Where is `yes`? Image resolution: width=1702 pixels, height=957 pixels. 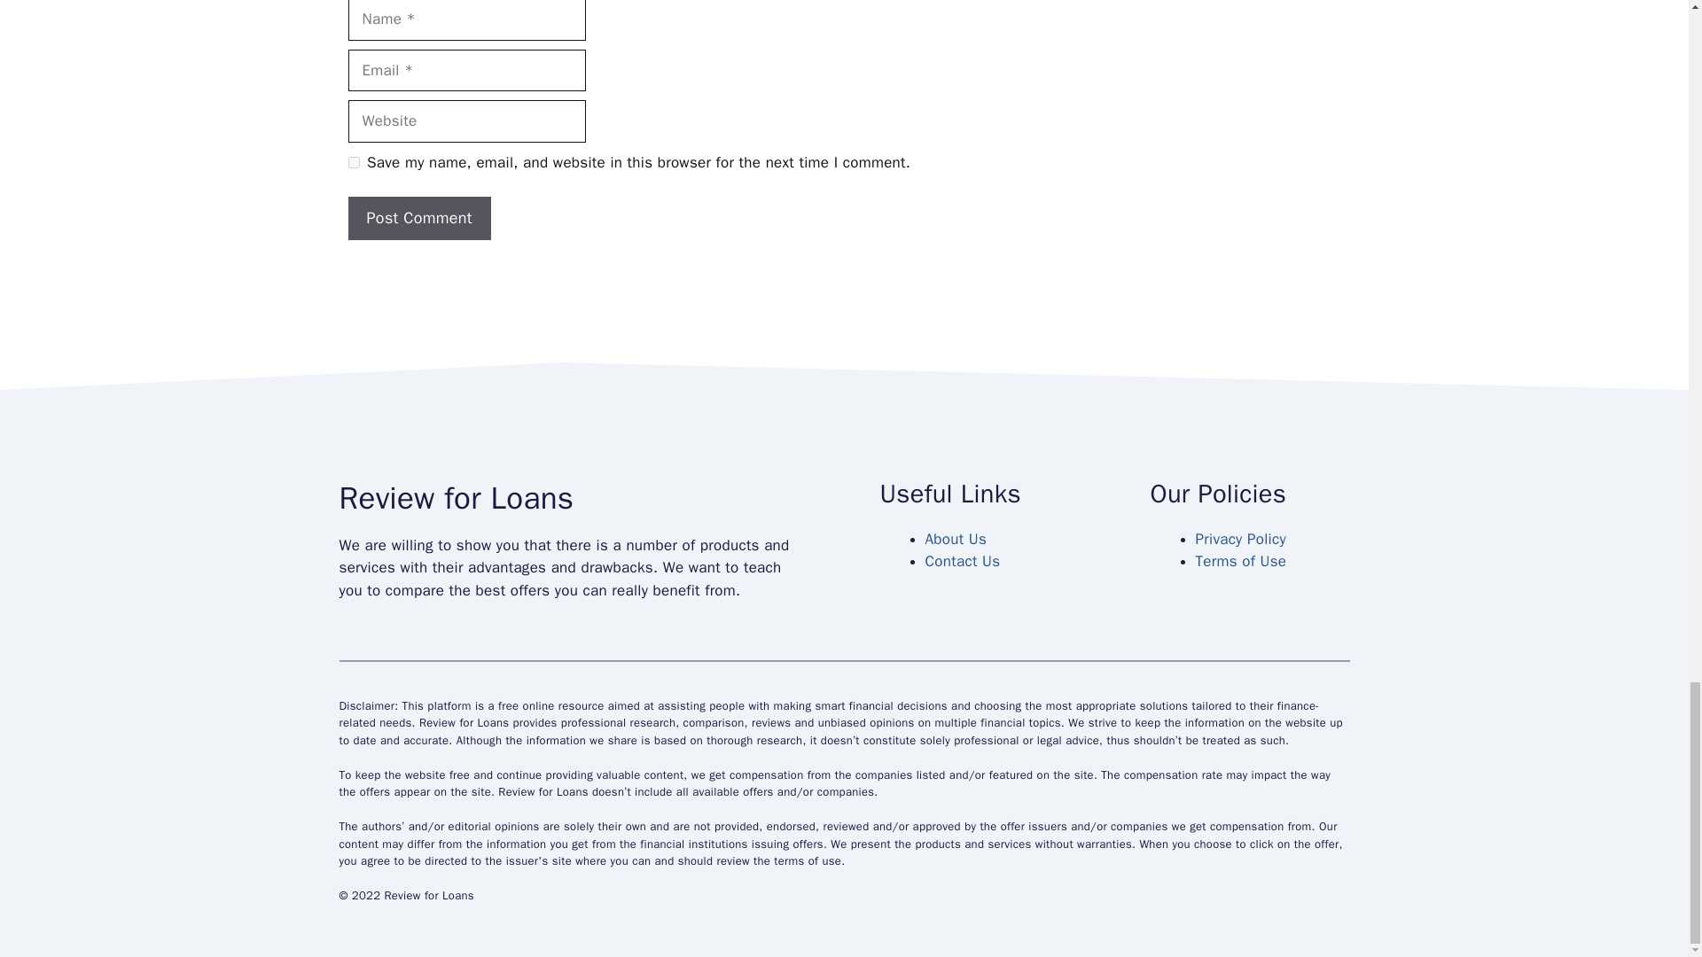 yes is located at coordinates (353, 163).